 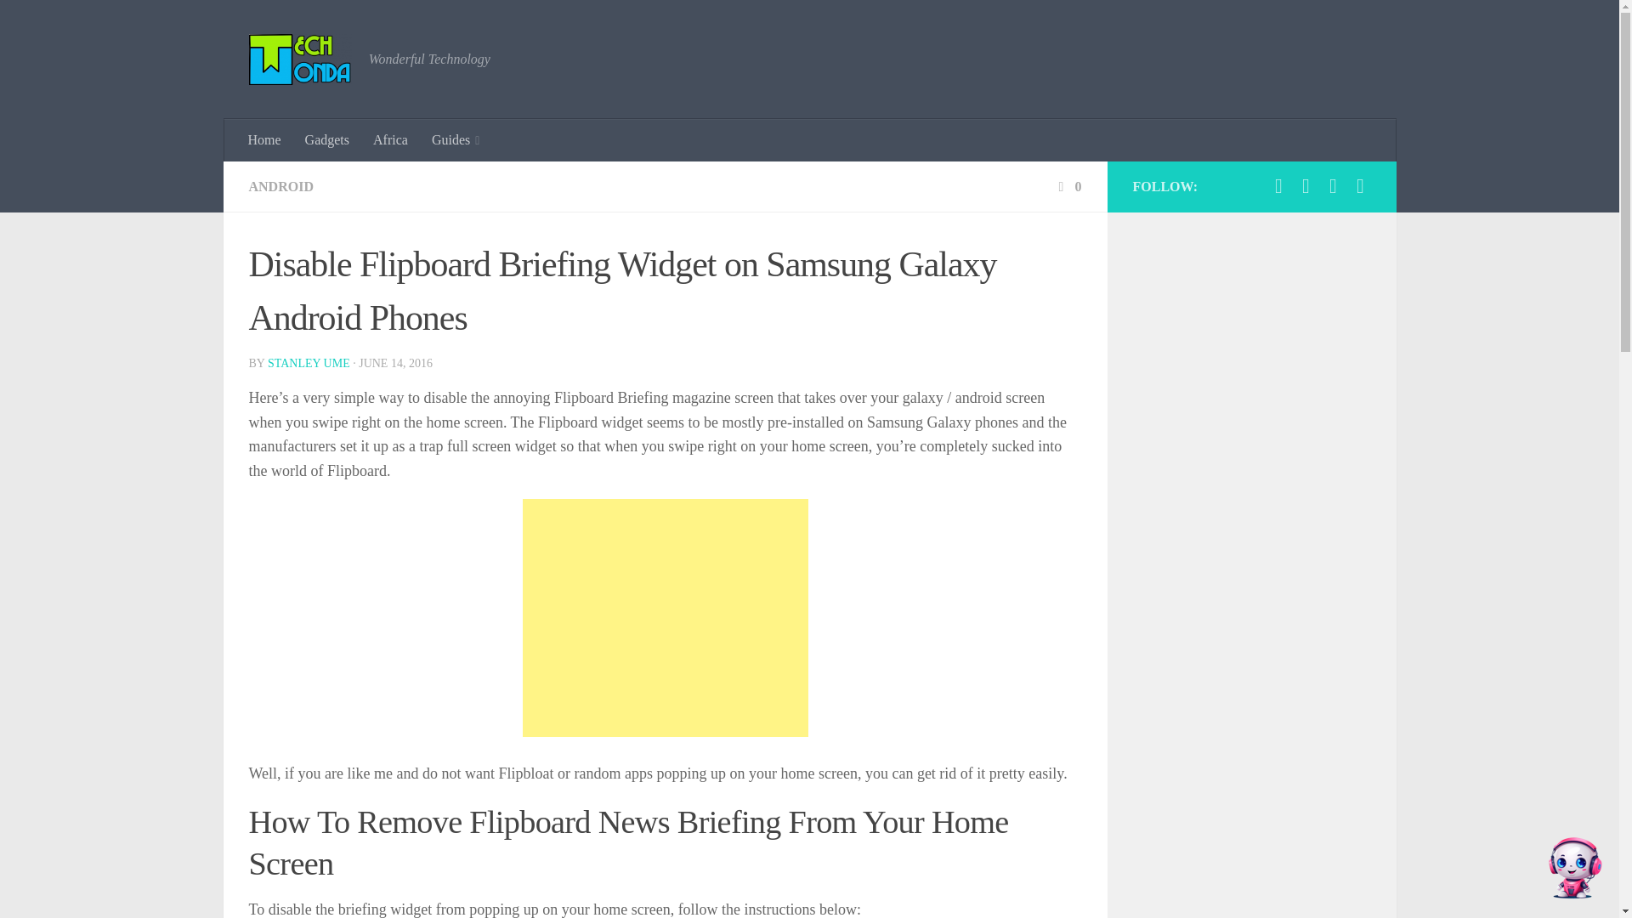 What do you see at coordinates (280, 185) in the screenshot?
I see `ANDROID` at bounding box center [280, 185].